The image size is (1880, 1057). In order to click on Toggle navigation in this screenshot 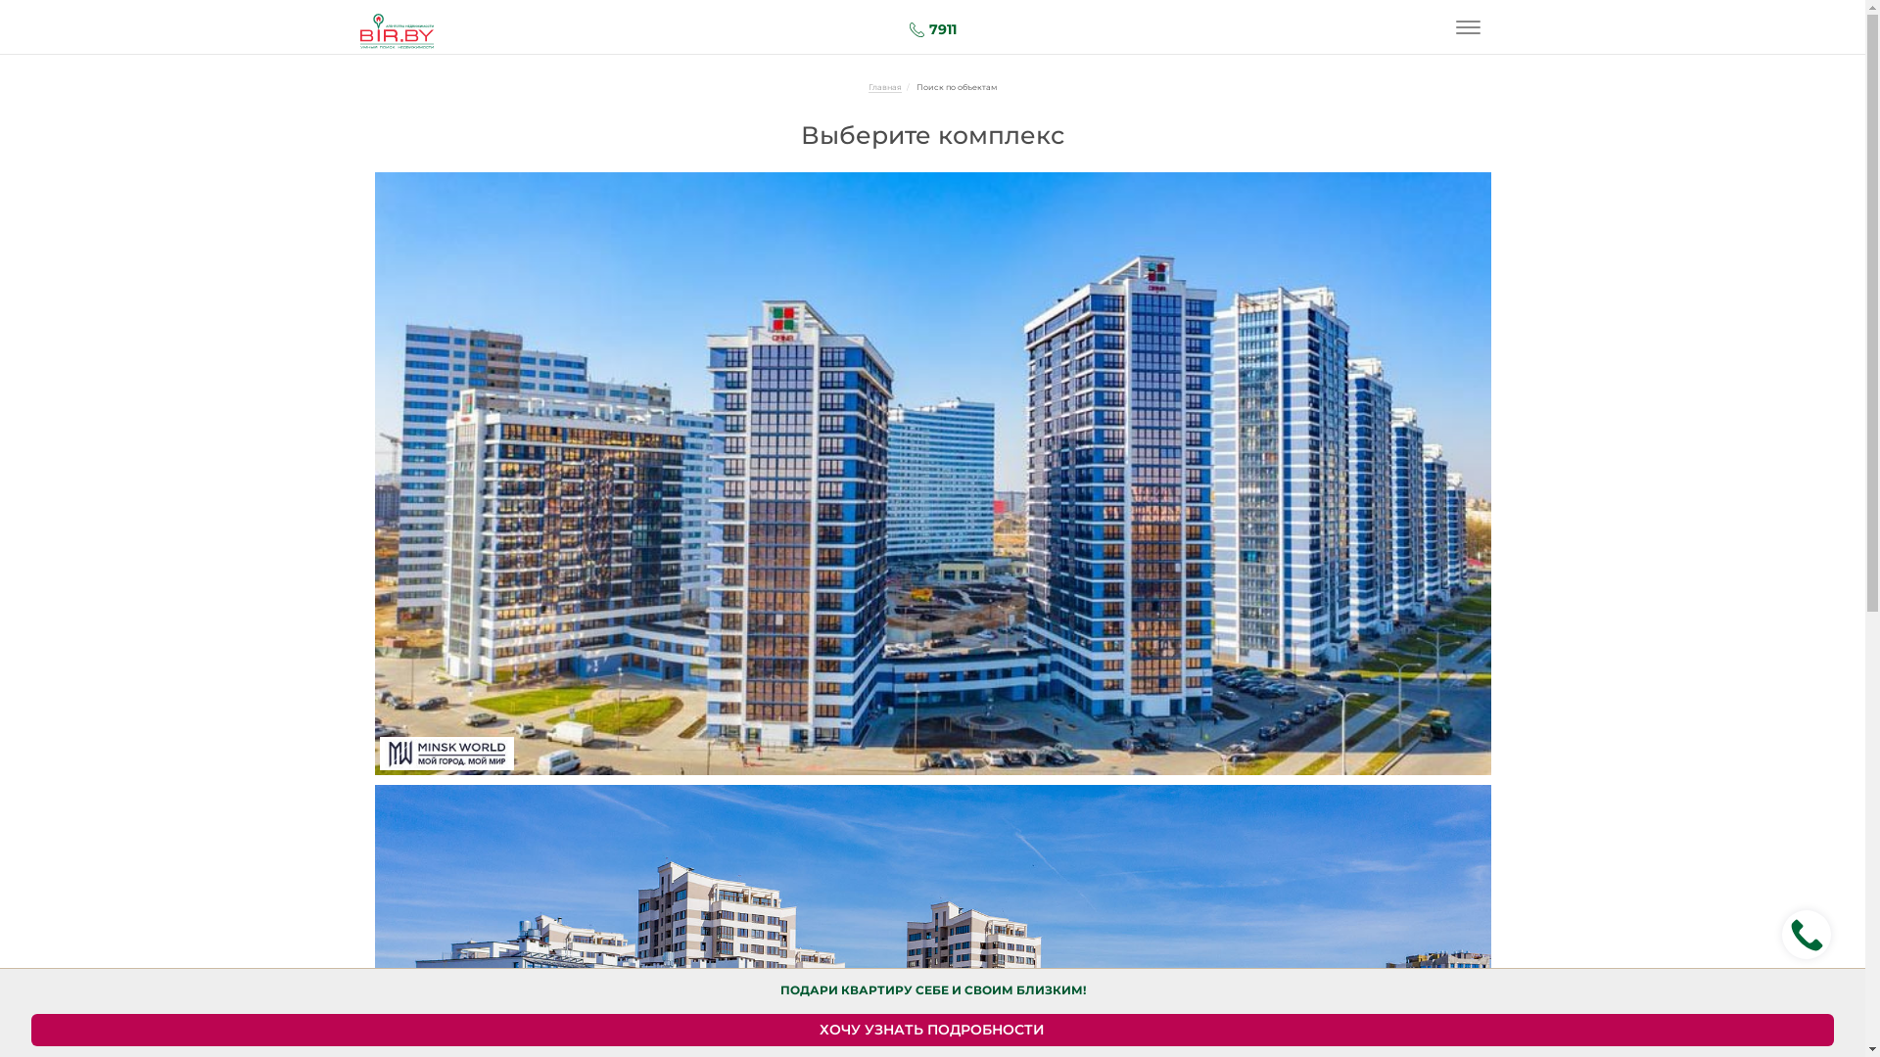, I will do `click(1469, 27)`.